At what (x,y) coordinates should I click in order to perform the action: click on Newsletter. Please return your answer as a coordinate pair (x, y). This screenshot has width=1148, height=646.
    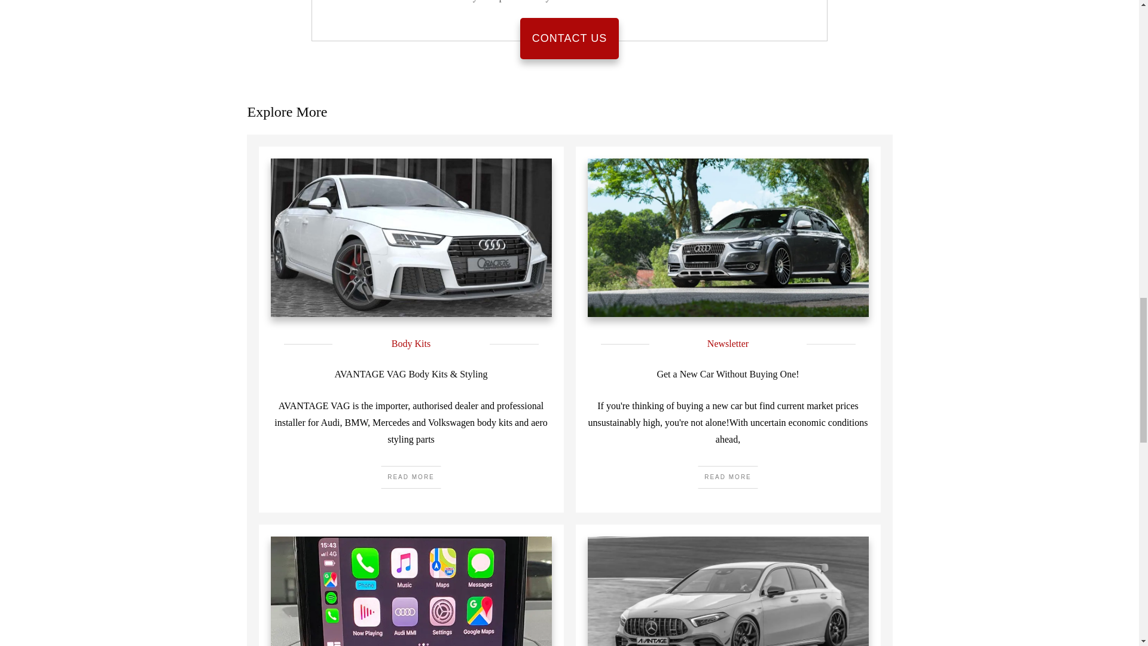
    Looking at the image, I should click on (727, 343).